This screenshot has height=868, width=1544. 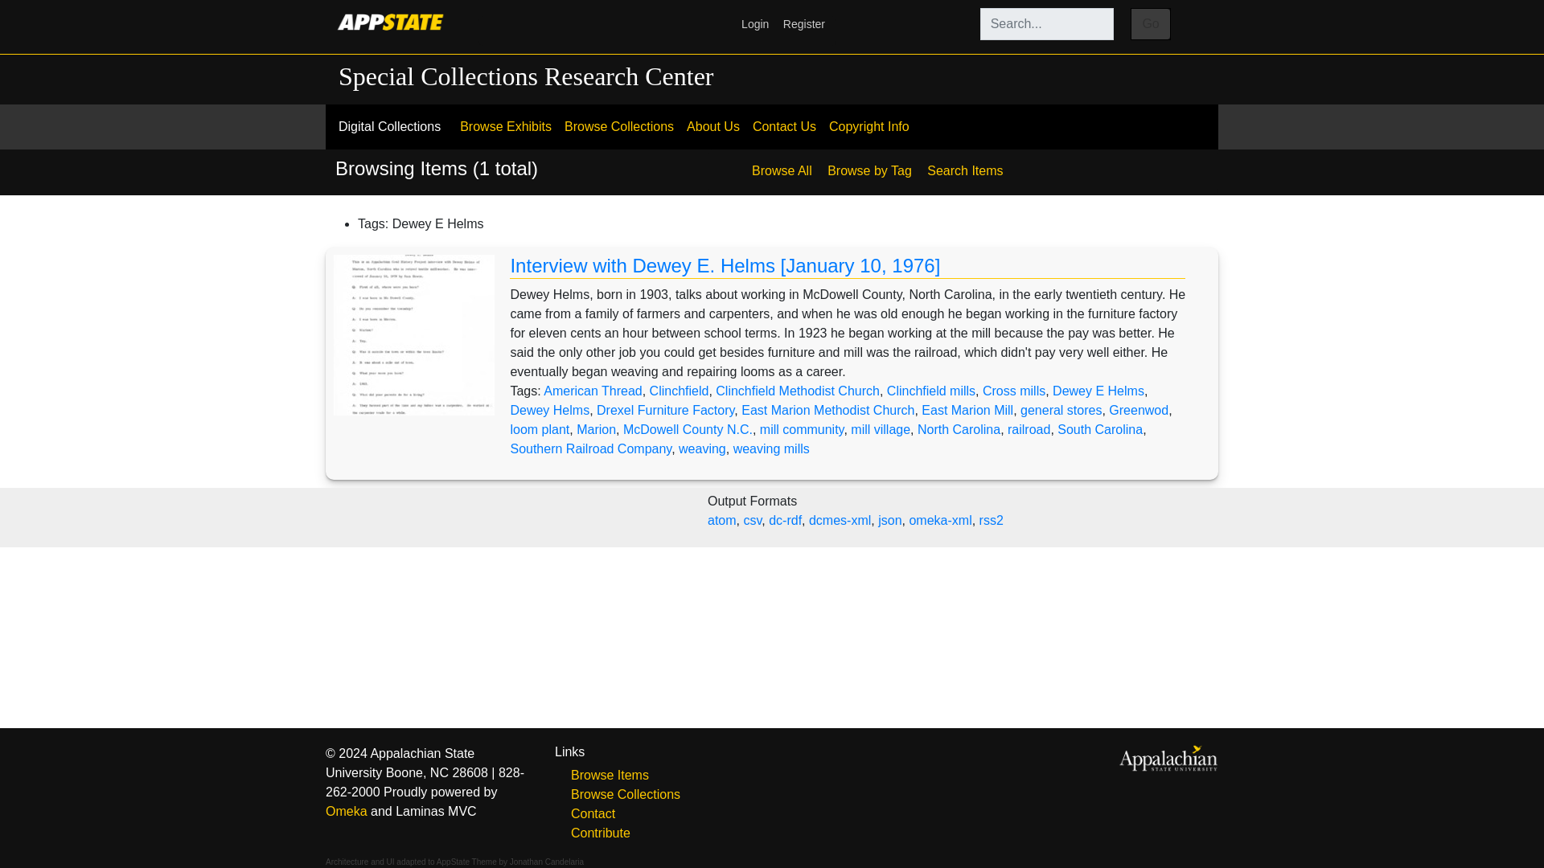 I want to click on Contact Us, so click(x=784, y=127).